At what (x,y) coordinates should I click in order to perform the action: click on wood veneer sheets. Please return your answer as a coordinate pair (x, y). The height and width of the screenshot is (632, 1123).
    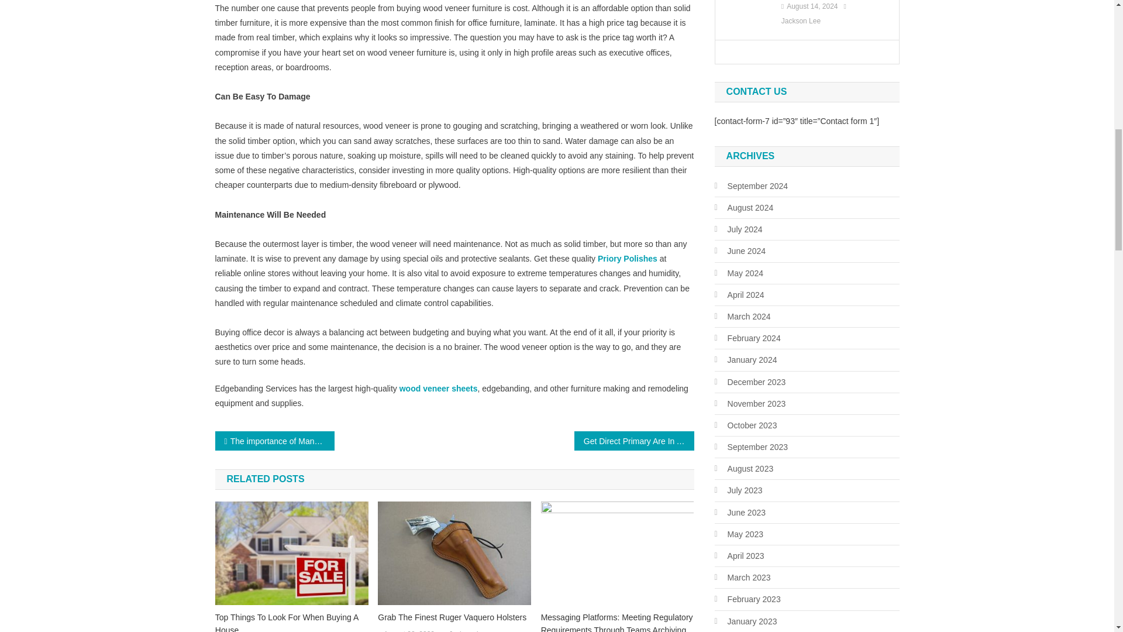
    Looking at the image, I should click on (439, 388).